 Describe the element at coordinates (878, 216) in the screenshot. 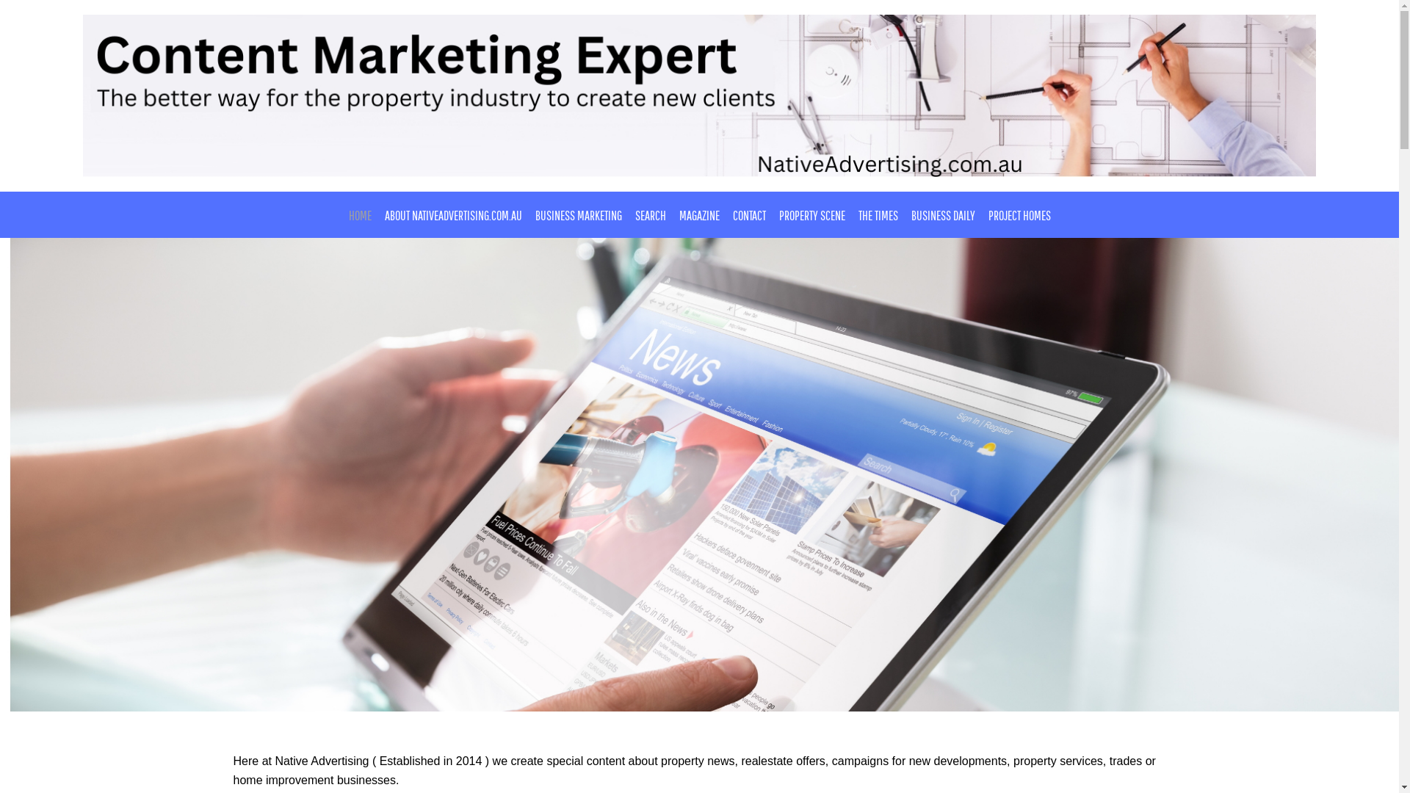

I see `THE TIMES` at that location.